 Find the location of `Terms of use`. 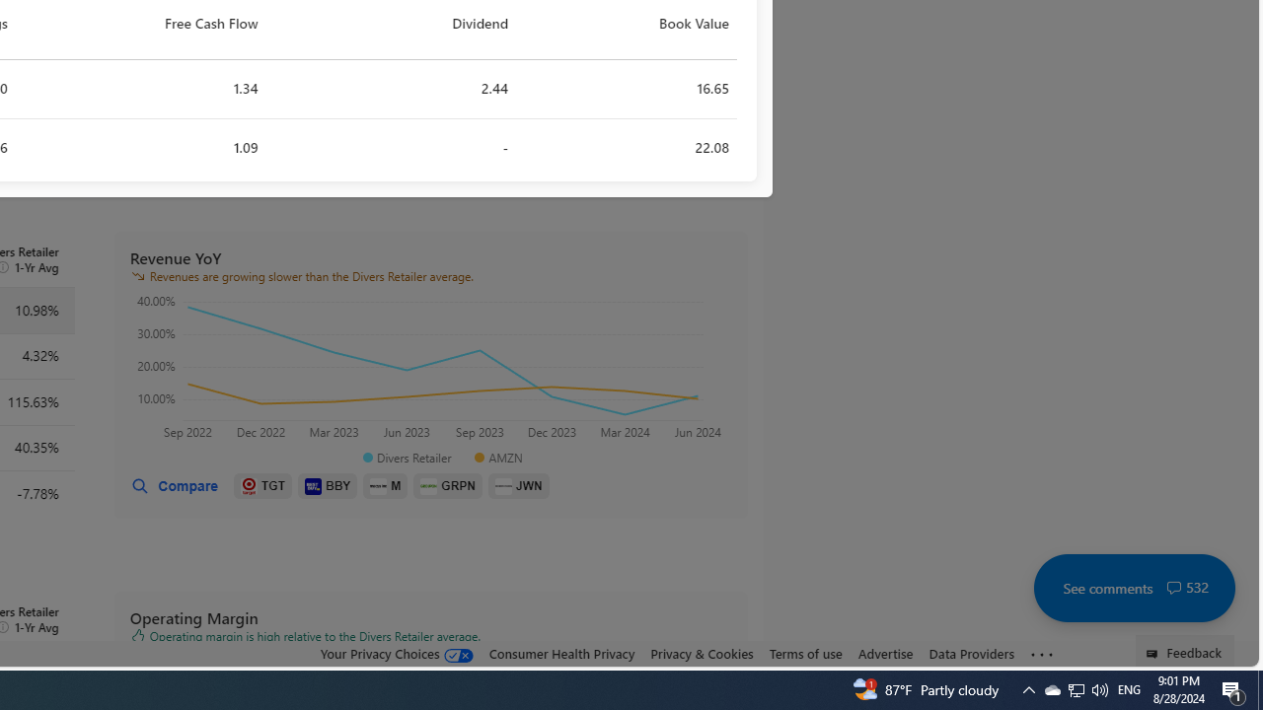

Terms of use is located at coordinates (805, 653).